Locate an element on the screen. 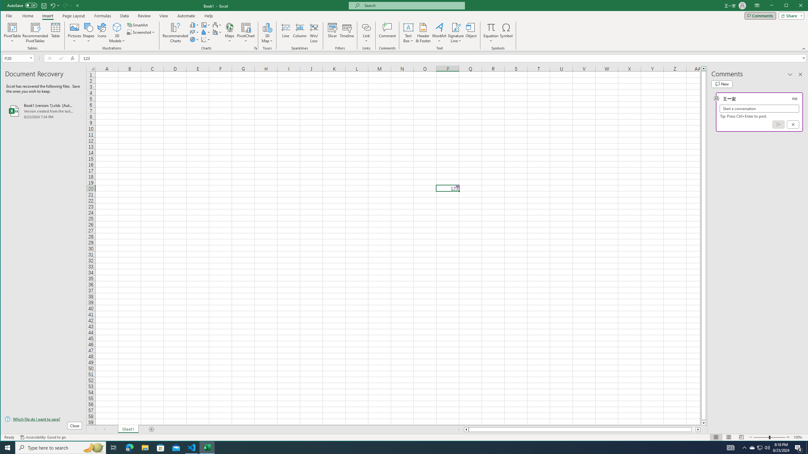 Image resolution: width=808 pixels, height=454 pixels. Draw Horizontal Text Box is located at coordinates (408, 27).